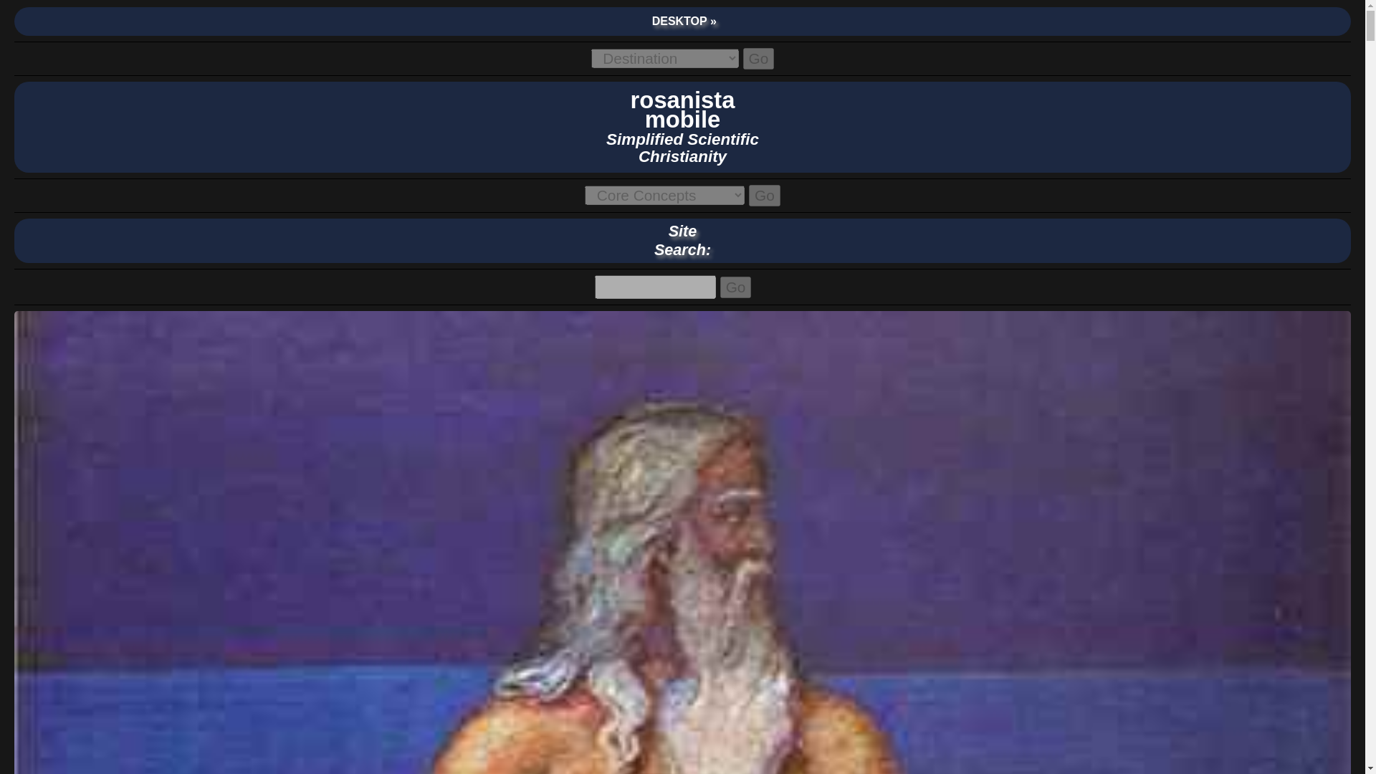  Describe the element at coordinates (735, 287) in the screenshot. I see `Go` at that location.